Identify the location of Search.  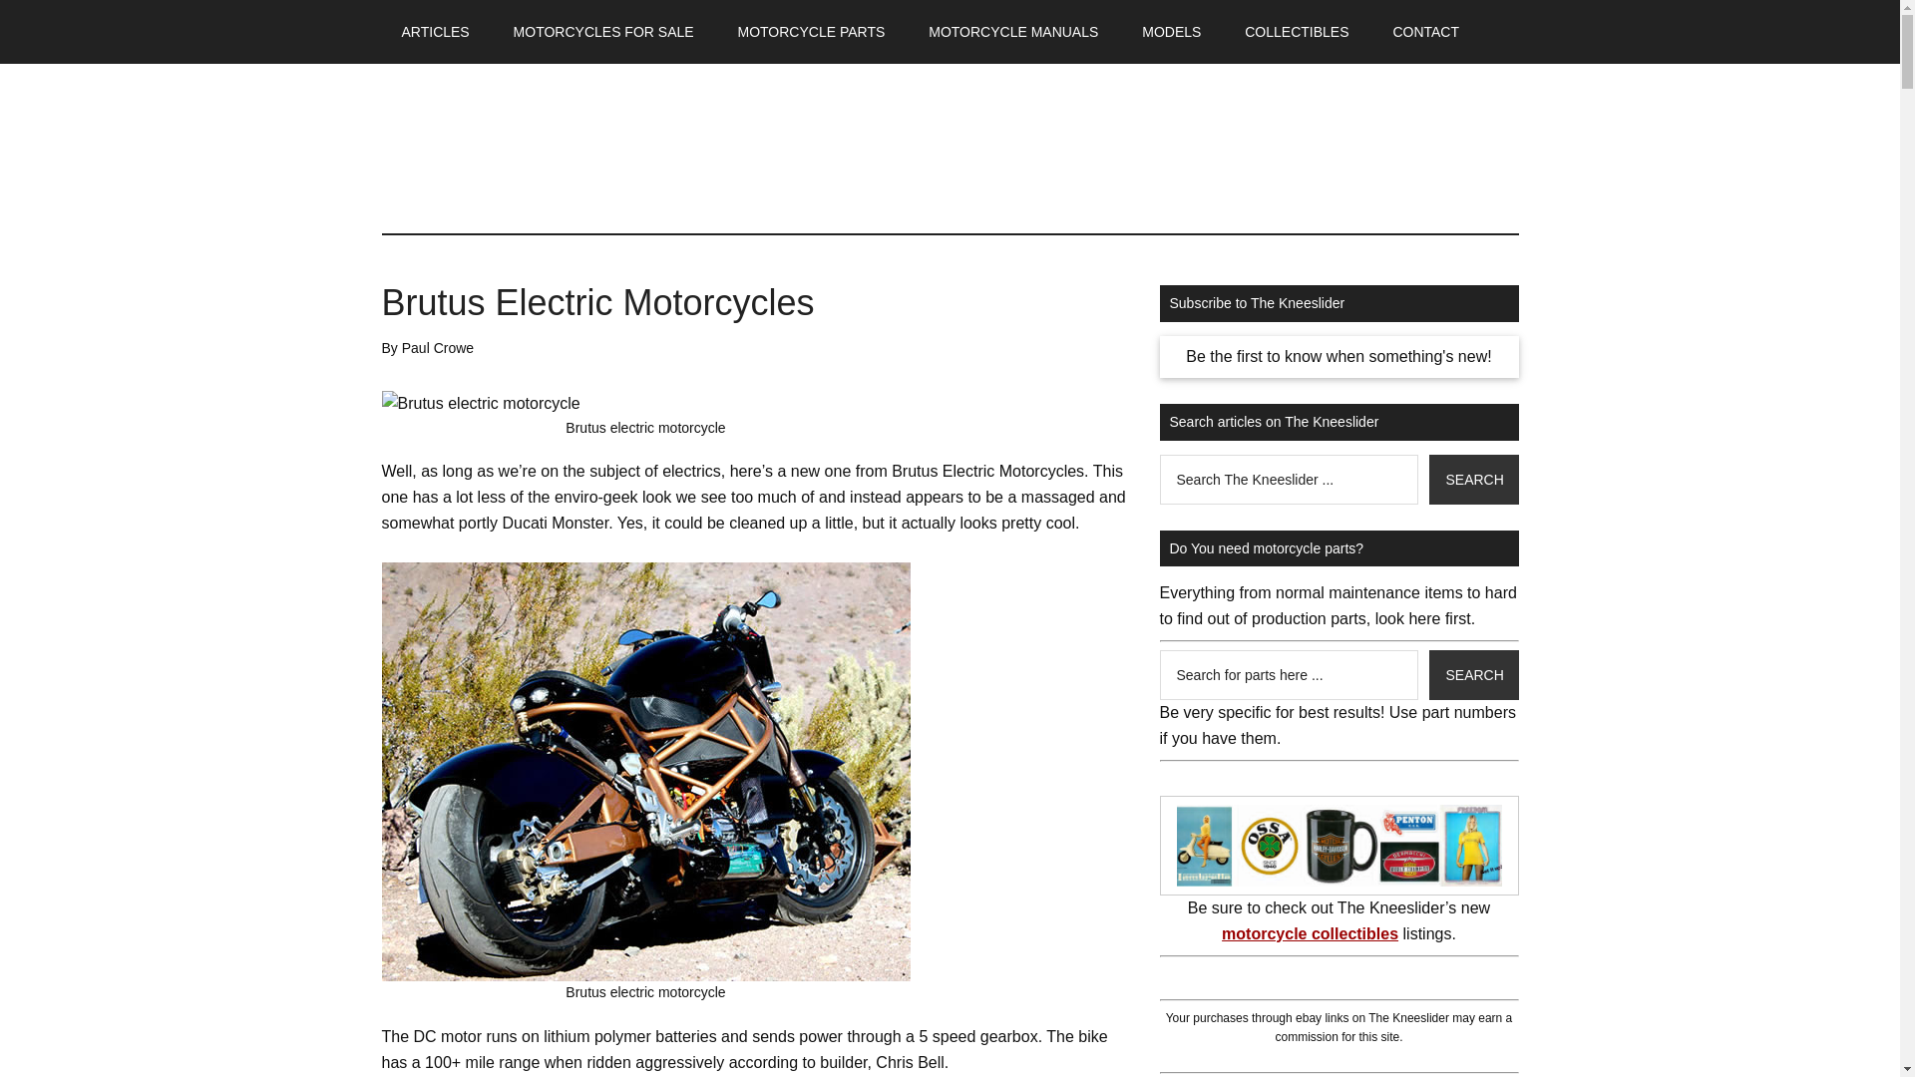
(1473, 479).